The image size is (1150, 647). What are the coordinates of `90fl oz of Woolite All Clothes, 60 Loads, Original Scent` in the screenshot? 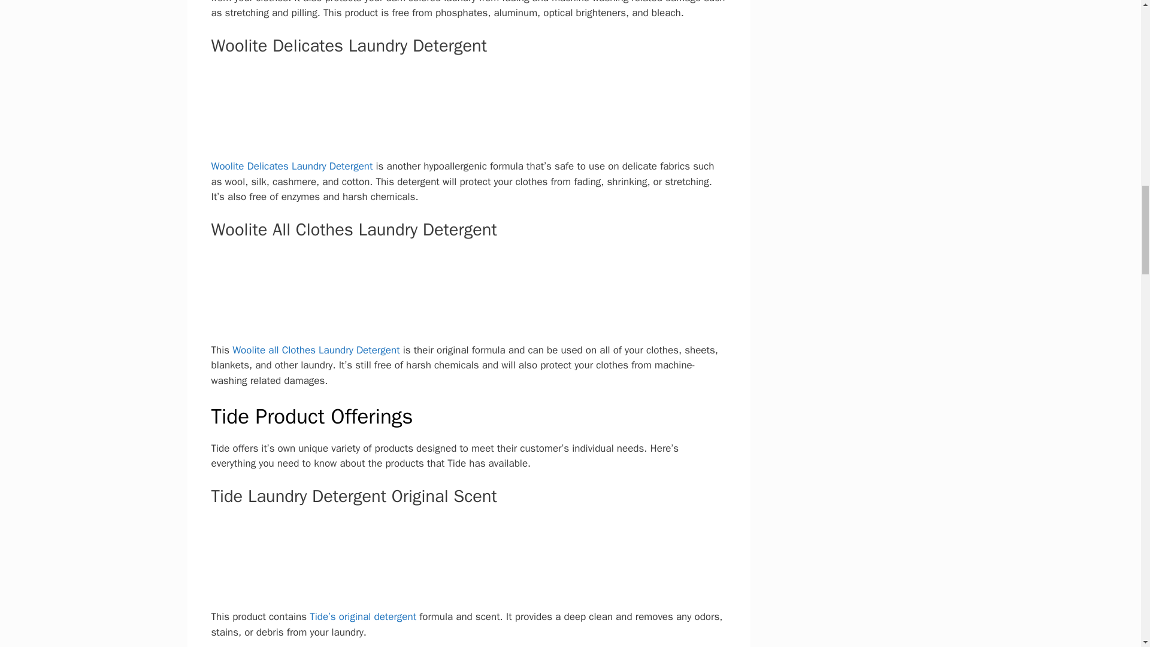 It's located at (468, 285).